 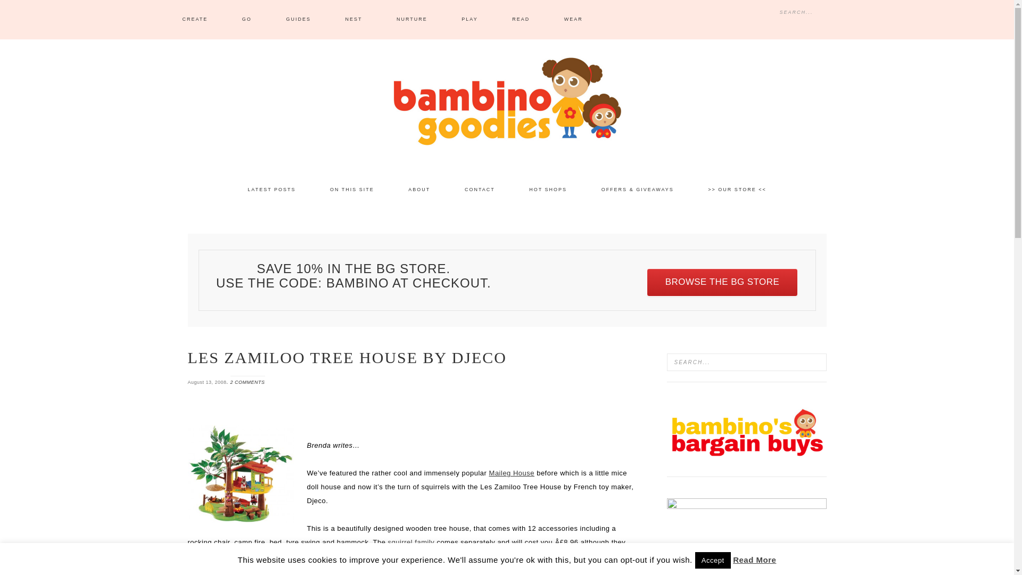 What do you see at coordinates (271, 190) in the screenshot?
I see `LATEST POSTS` at bounding box center [271, 190].